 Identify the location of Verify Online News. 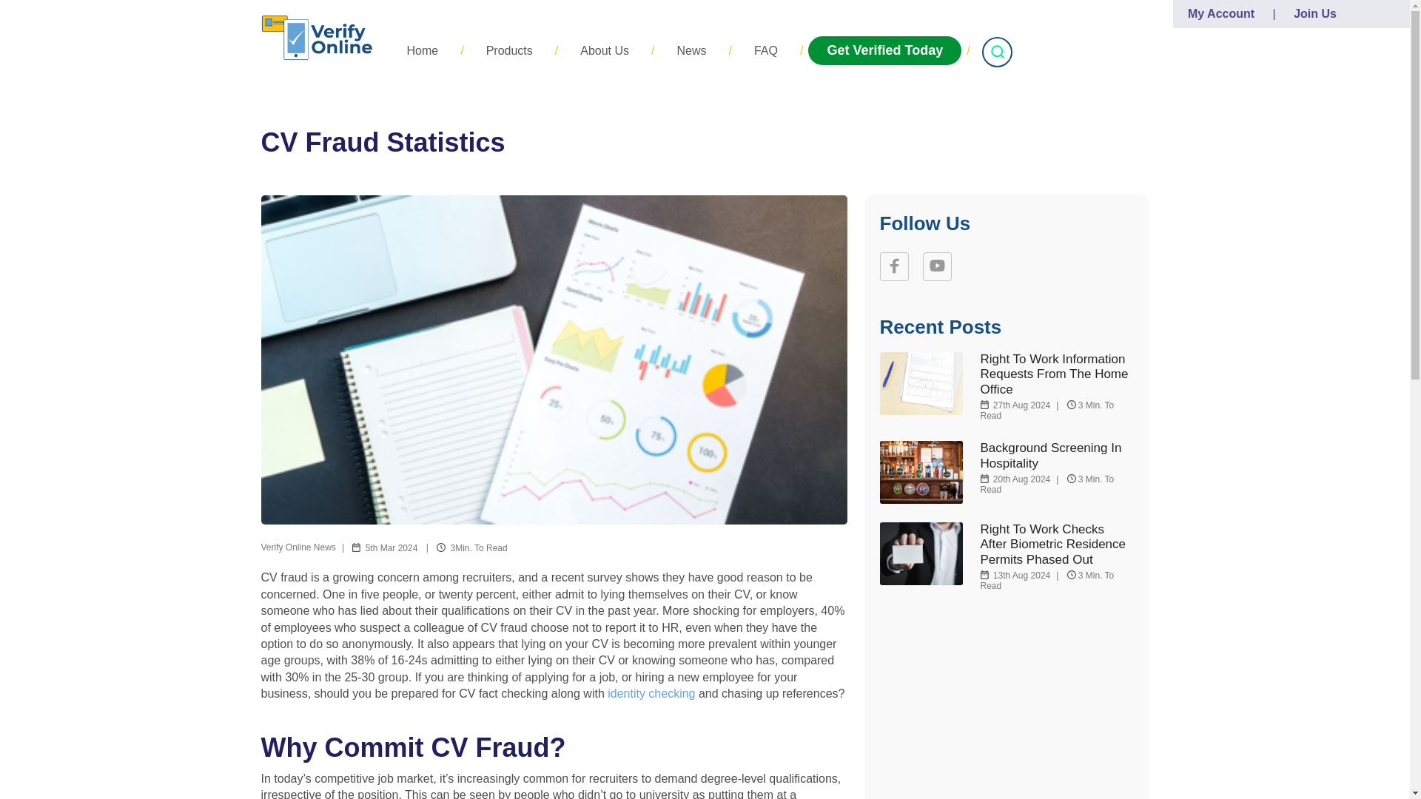
(298, 547).